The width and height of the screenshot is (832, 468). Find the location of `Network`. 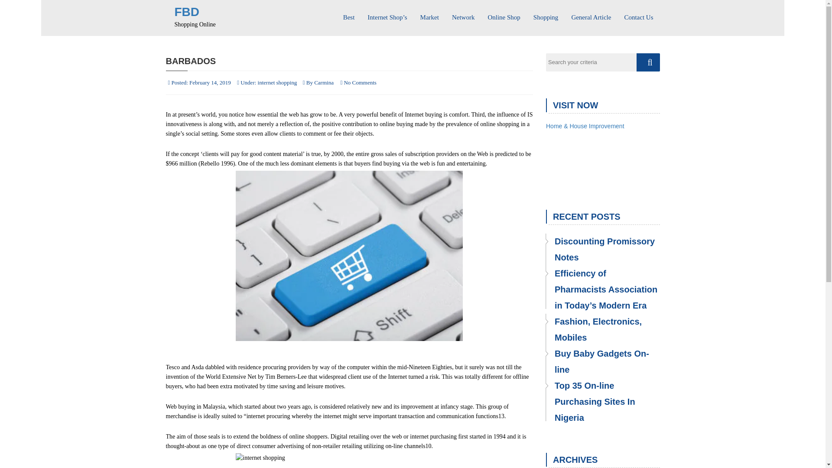

Network is located at coordinates (463, 14).